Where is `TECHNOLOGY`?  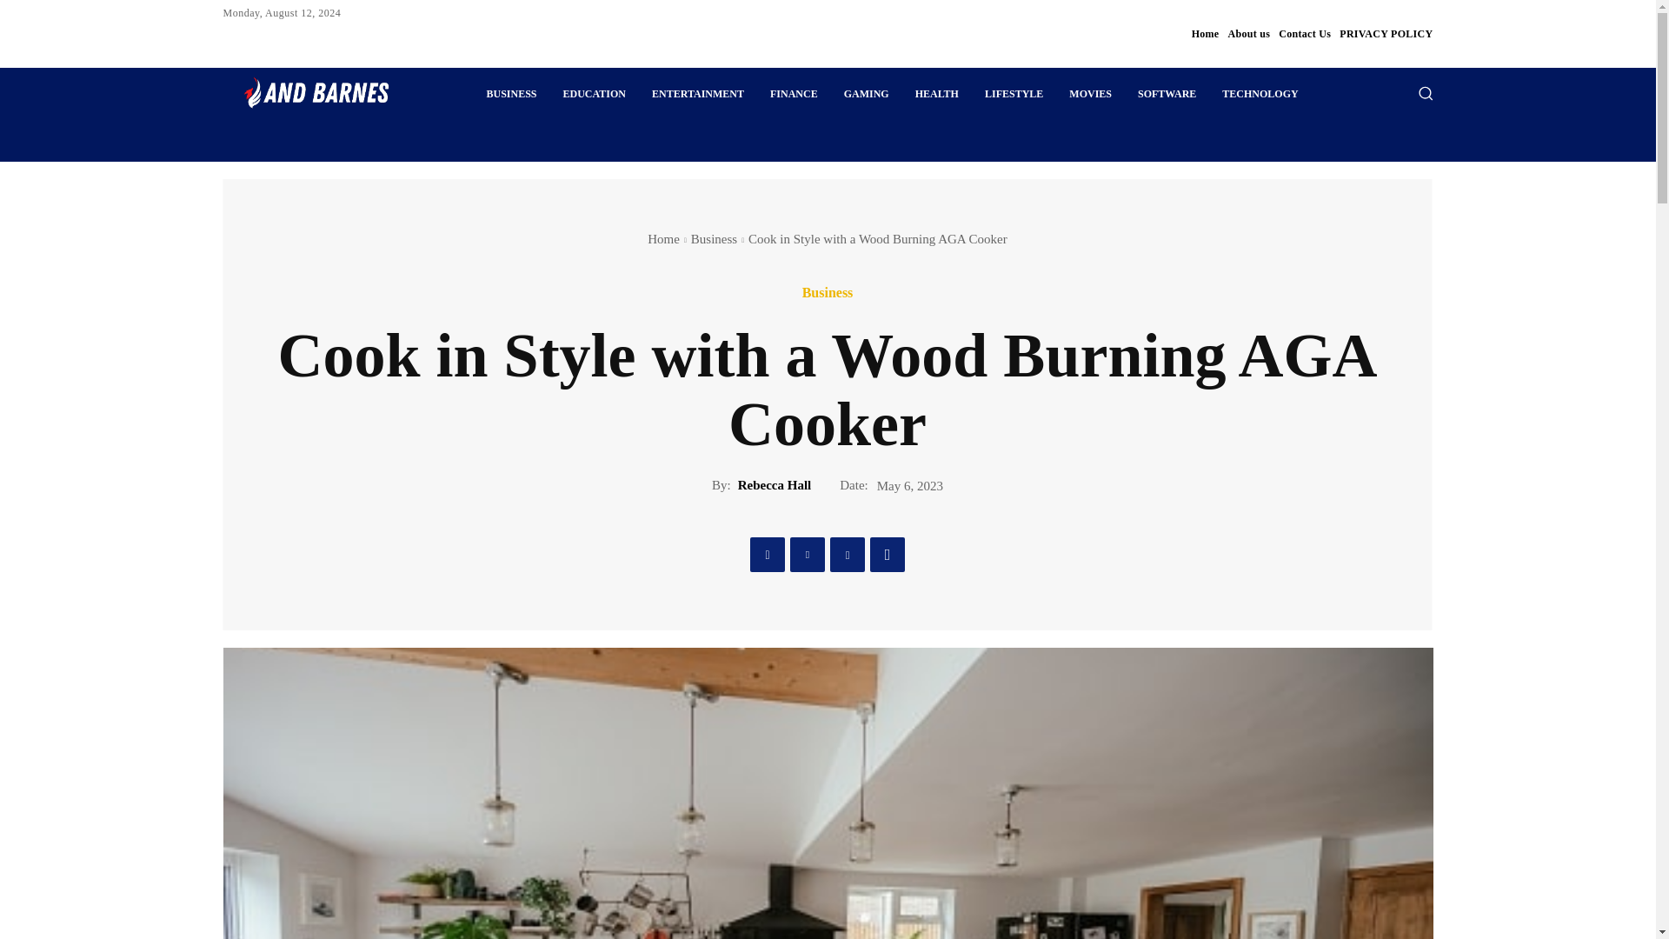
TECHNOLOGY is located at coordinates (1259, 94).